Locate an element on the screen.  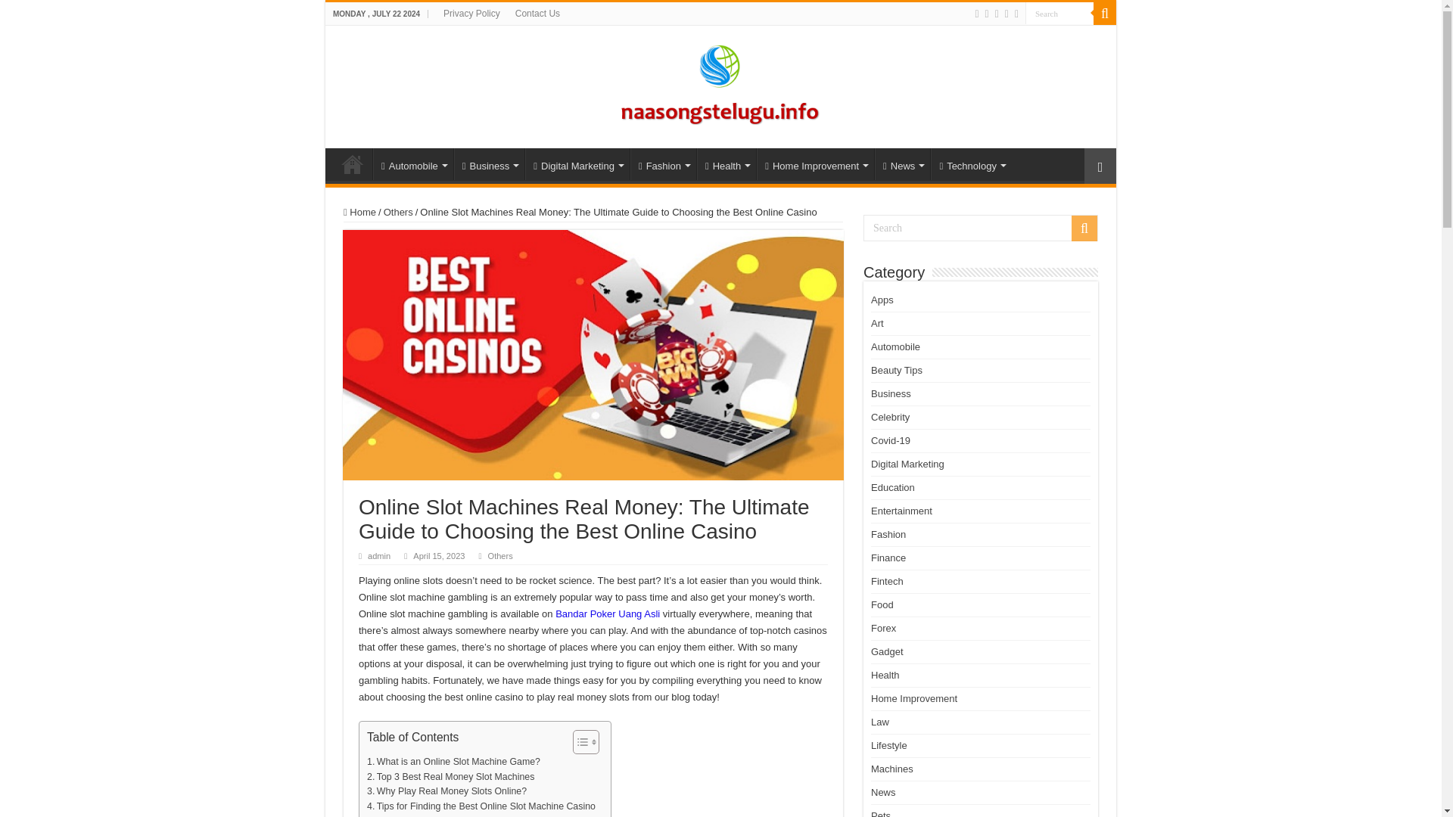
LinkedIn is located at coordinates (1007, 14).